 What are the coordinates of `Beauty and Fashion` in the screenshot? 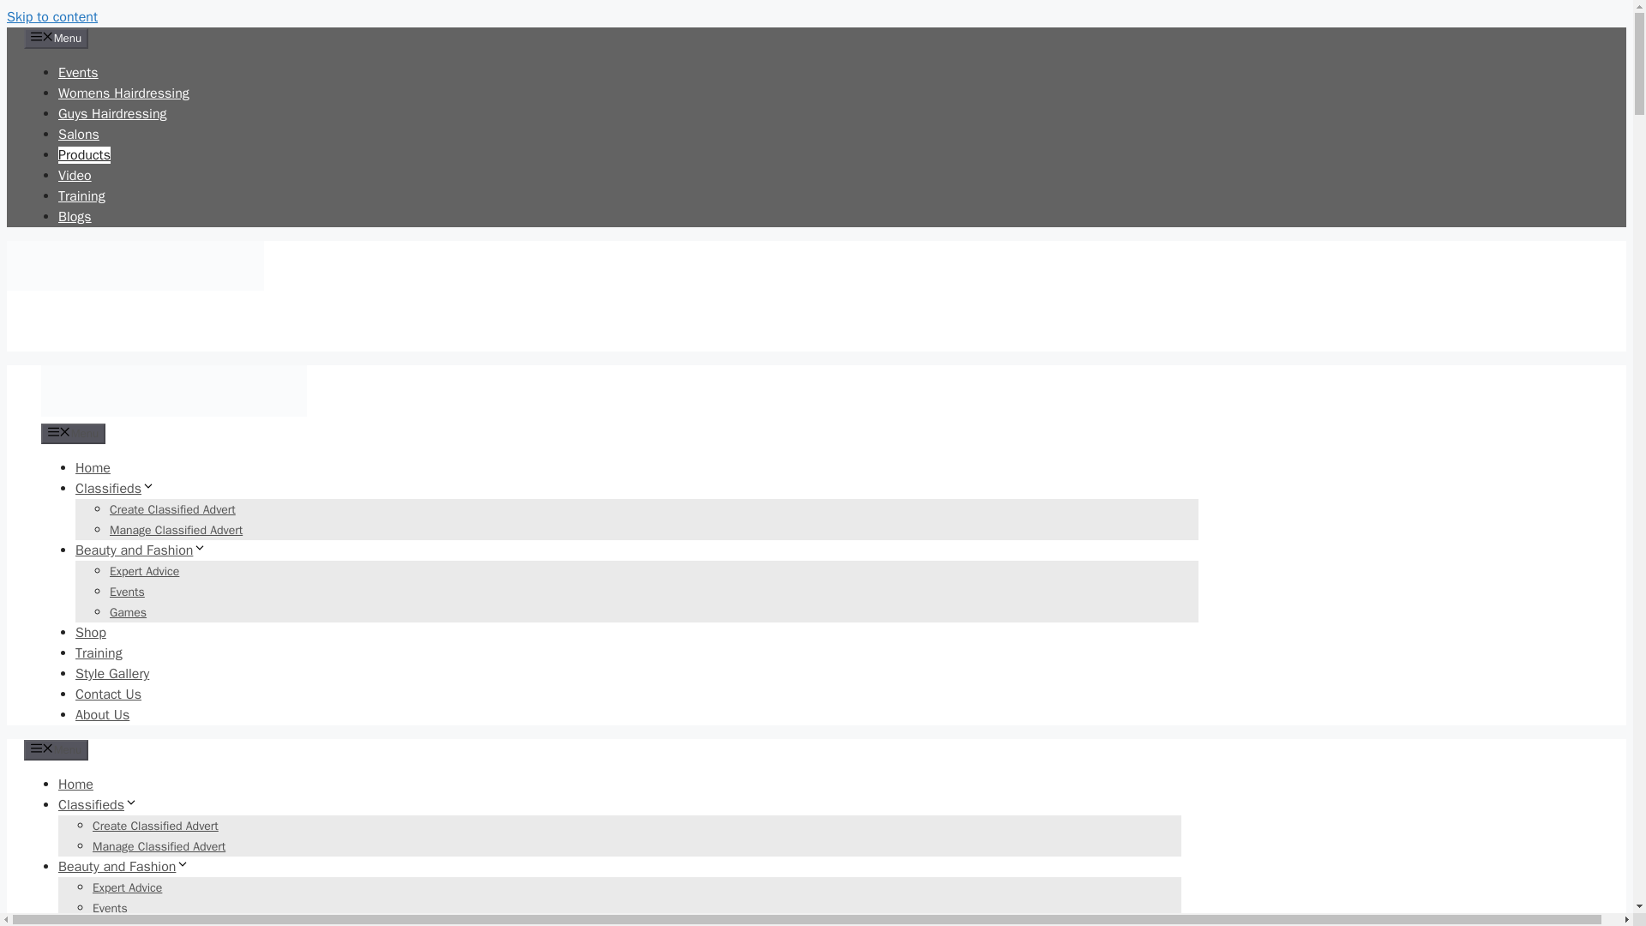 It's located at (141, 550).